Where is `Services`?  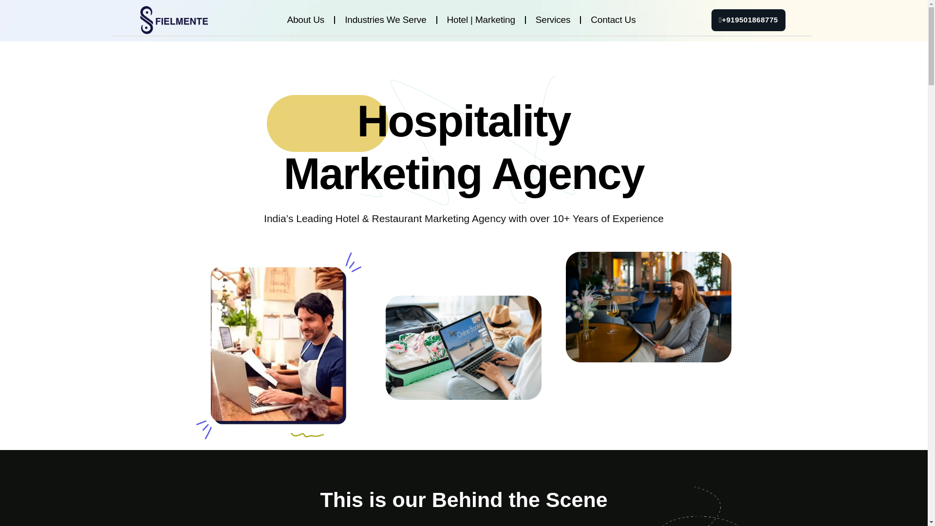 Services is located at coordinates (552, 19).